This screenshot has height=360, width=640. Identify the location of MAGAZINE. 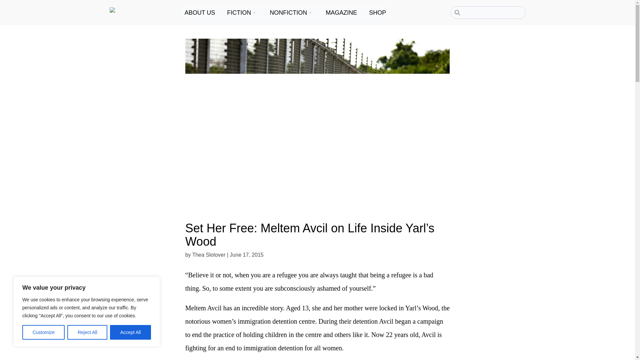
(342, 13).